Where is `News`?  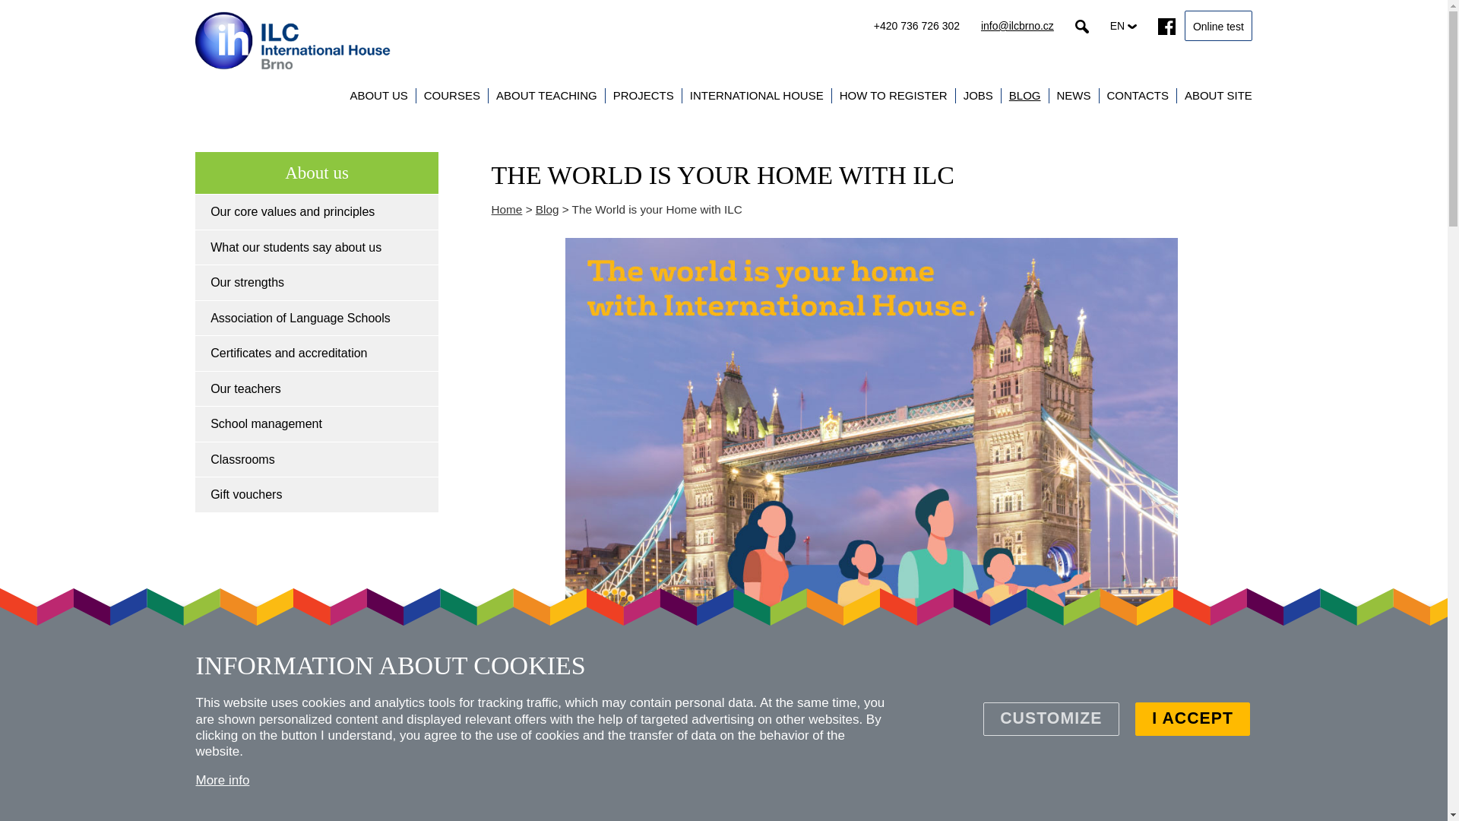 News is located at coordinates (1073, 94).